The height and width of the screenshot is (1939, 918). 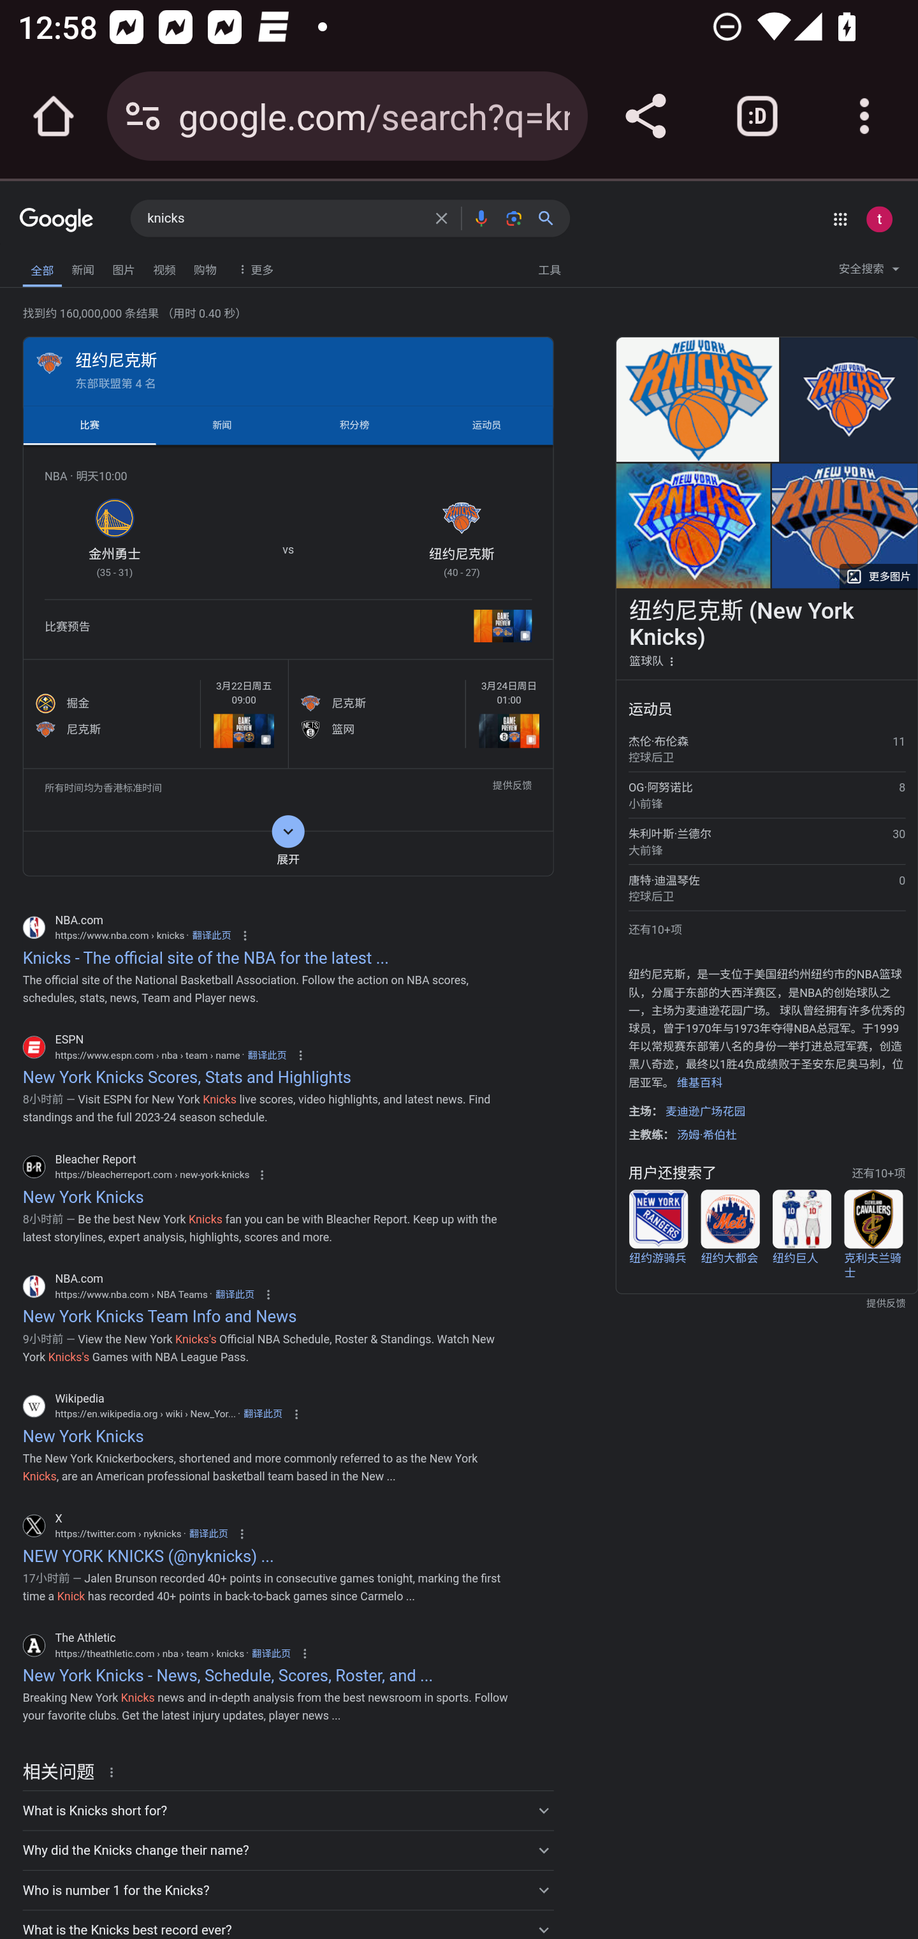 What do you see at coordinates (115, 1771) in the screenshot?
I see `关于这条结果的详细信息` at bounding box center [115, 1771].